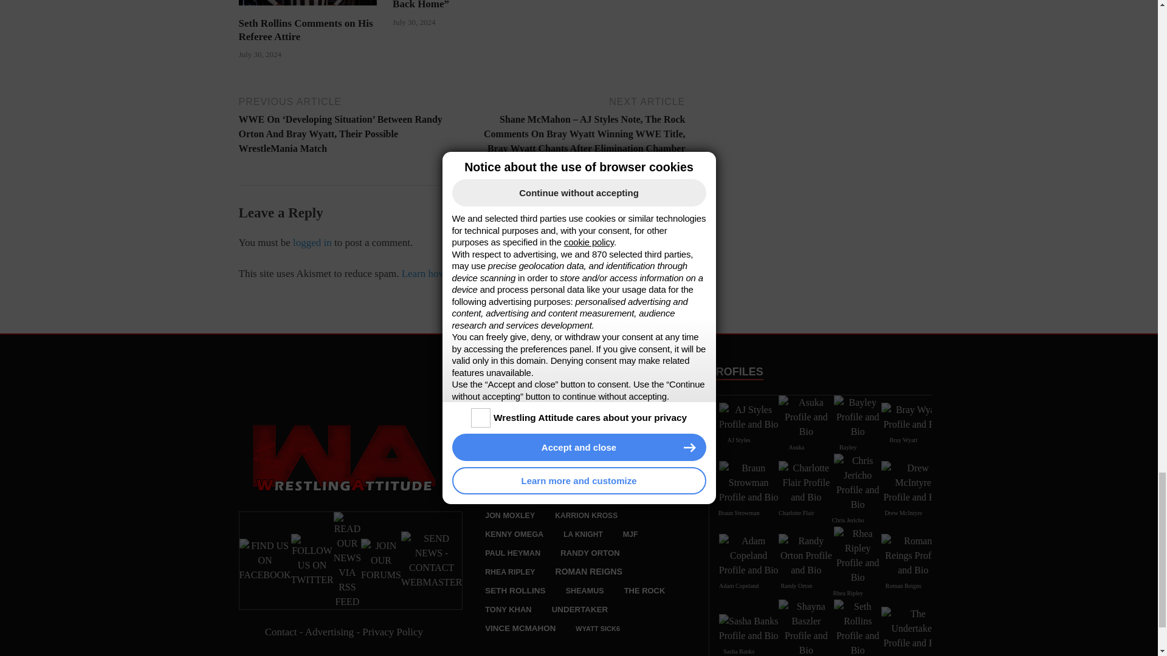 This screenshot has width=1167, height=656. I want to click on Seth Rollins Comments on His Referee Attire, so click(308, 2).